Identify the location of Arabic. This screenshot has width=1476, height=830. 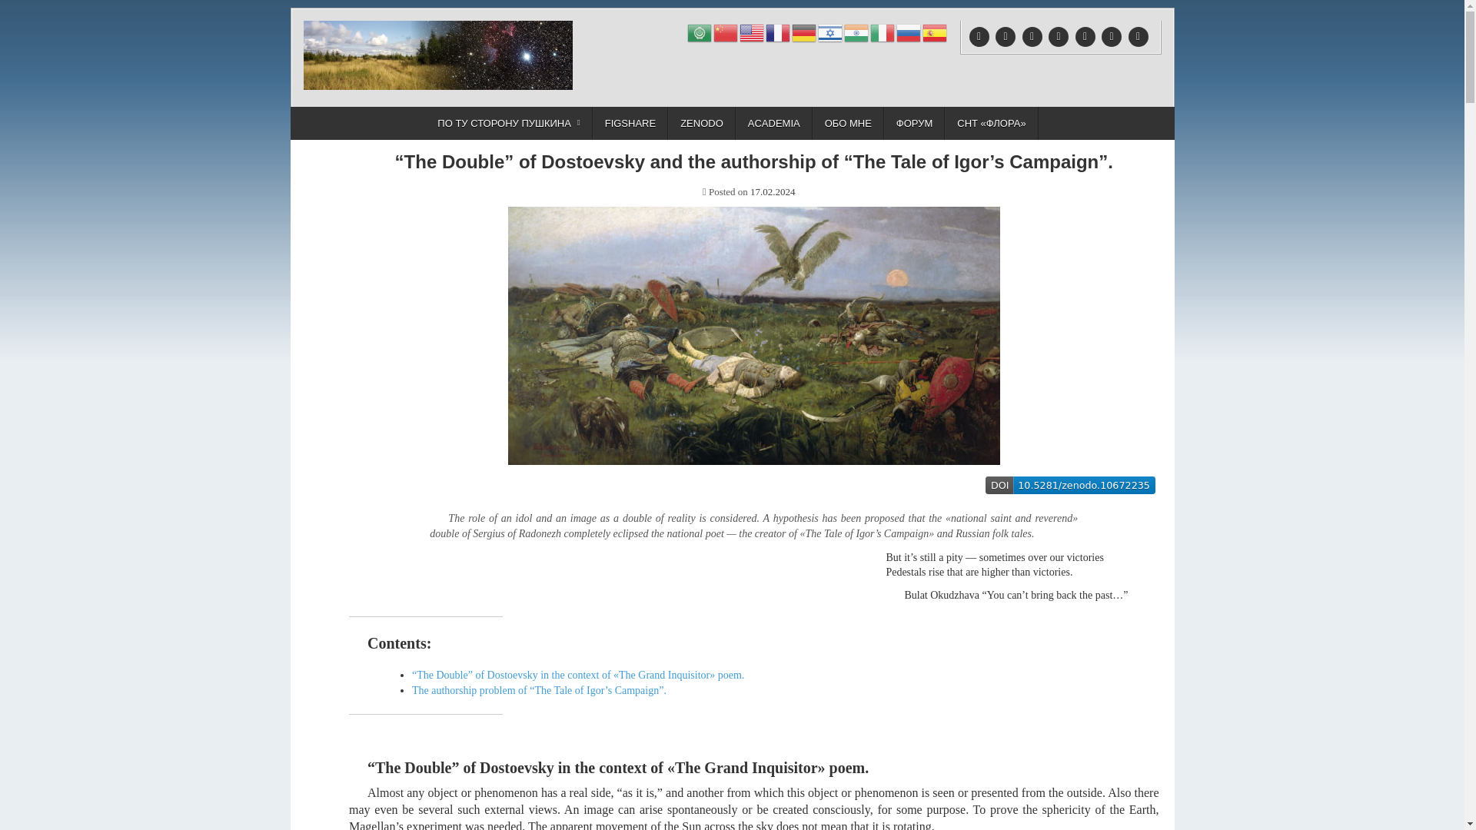
(700, 31).